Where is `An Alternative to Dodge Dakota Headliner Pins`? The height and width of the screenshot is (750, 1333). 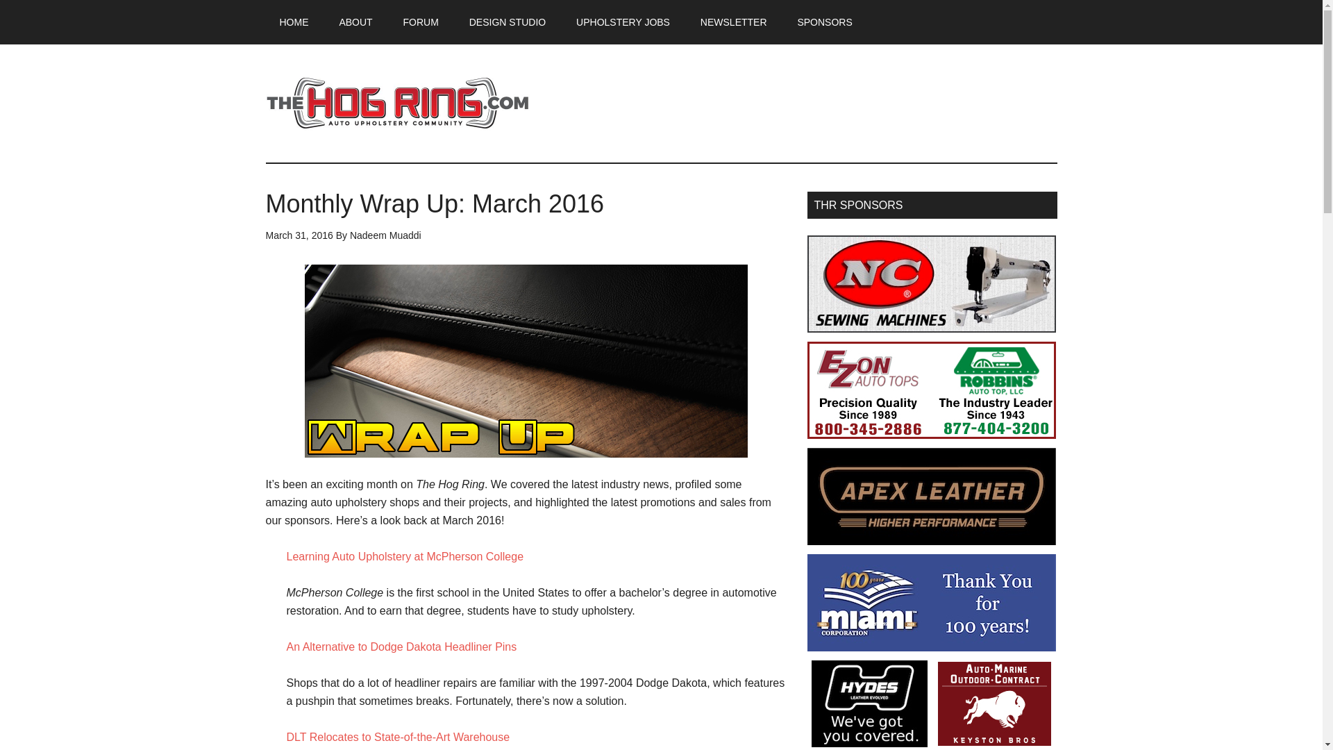
An Alternative to Dodge Dakota Headliner Pins is located at coordinates (401, 647).